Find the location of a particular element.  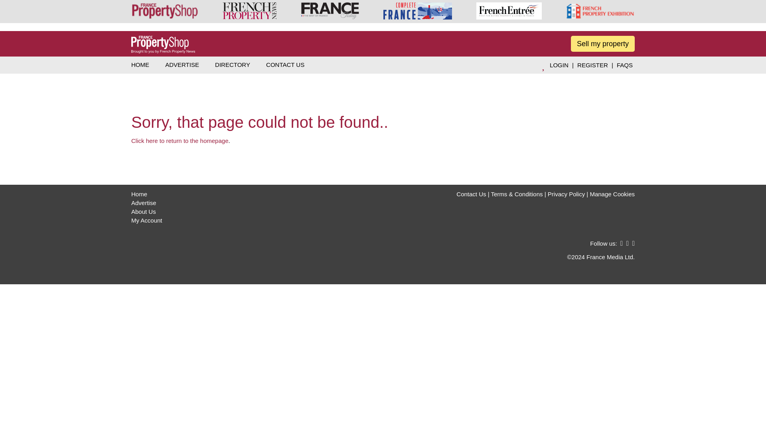

Click here to return to the homepage is located at coordinates (180, 140).